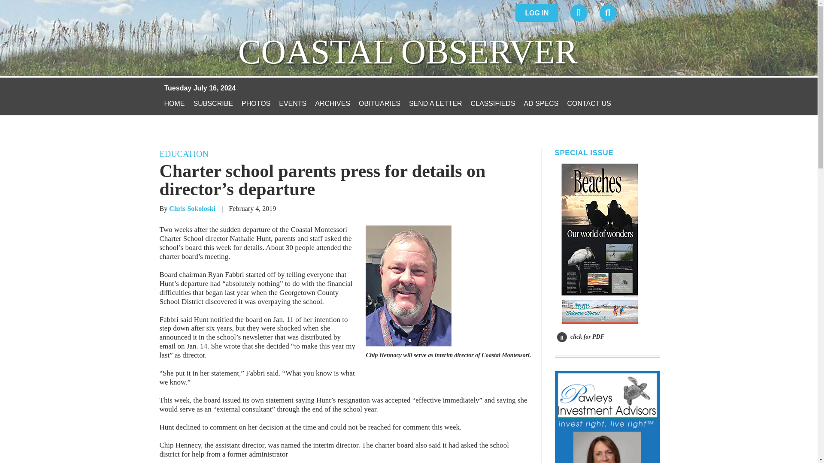 Image resolution: width=824 pixels, height=463 pixels. Describe the element at coordinates (174, 103) in the screenshot. I see `HOME` at that location.